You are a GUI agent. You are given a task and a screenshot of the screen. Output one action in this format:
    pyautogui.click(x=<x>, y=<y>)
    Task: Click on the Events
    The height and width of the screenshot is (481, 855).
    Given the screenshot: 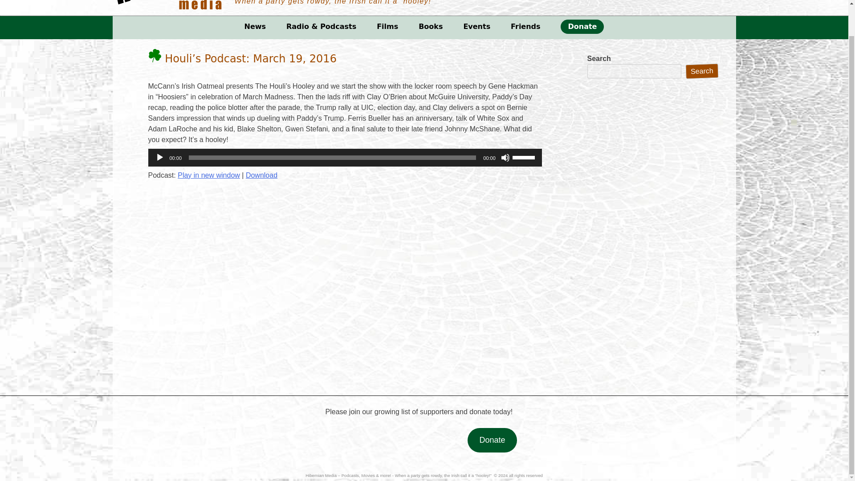 What is the action you would take?
    pyautogui.click(x=476, y=27)
    